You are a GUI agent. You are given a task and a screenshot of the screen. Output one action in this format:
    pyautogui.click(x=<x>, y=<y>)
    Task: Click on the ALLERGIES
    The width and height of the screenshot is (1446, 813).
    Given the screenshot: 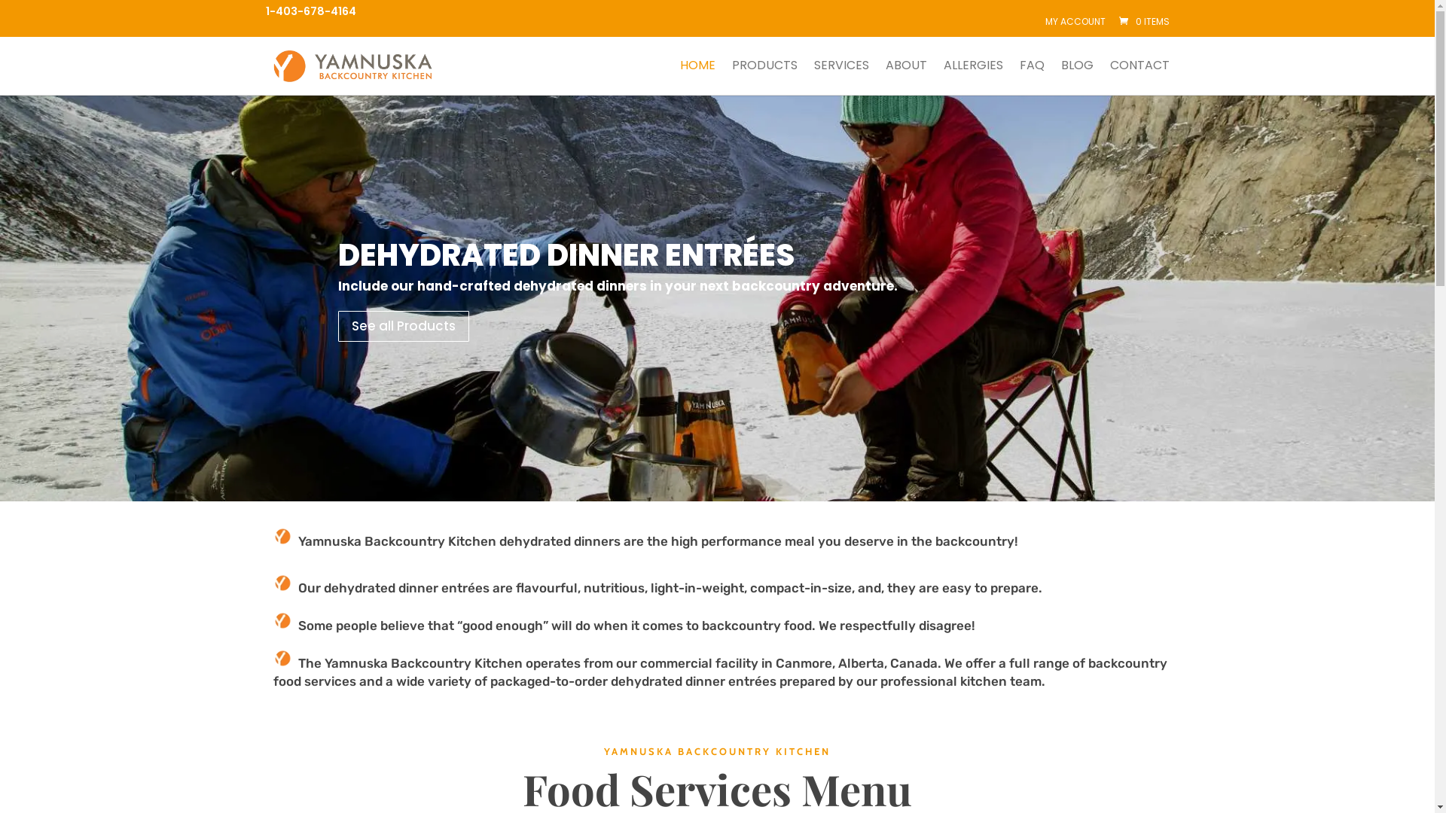 What is the action you would take?
    pyautogui.click(x=973, y=77)
    